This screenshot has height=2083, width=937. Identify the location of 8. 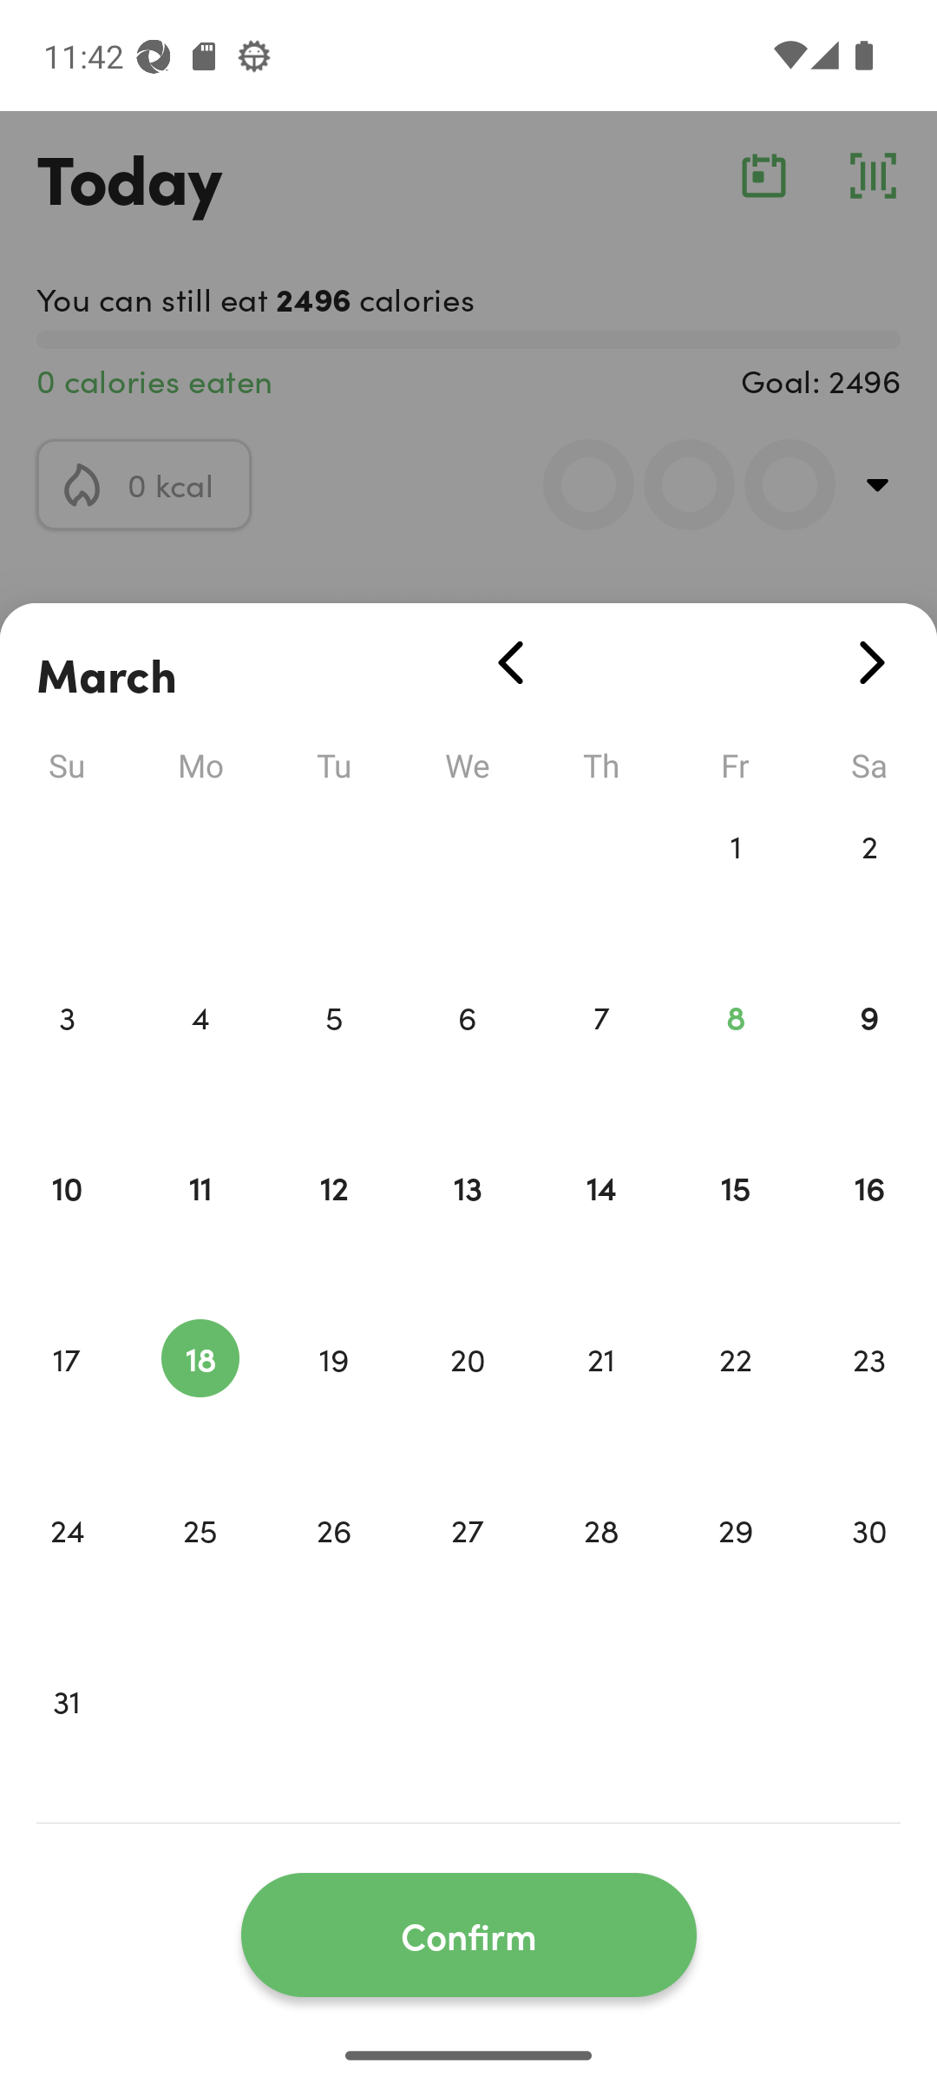
(736, 1054).